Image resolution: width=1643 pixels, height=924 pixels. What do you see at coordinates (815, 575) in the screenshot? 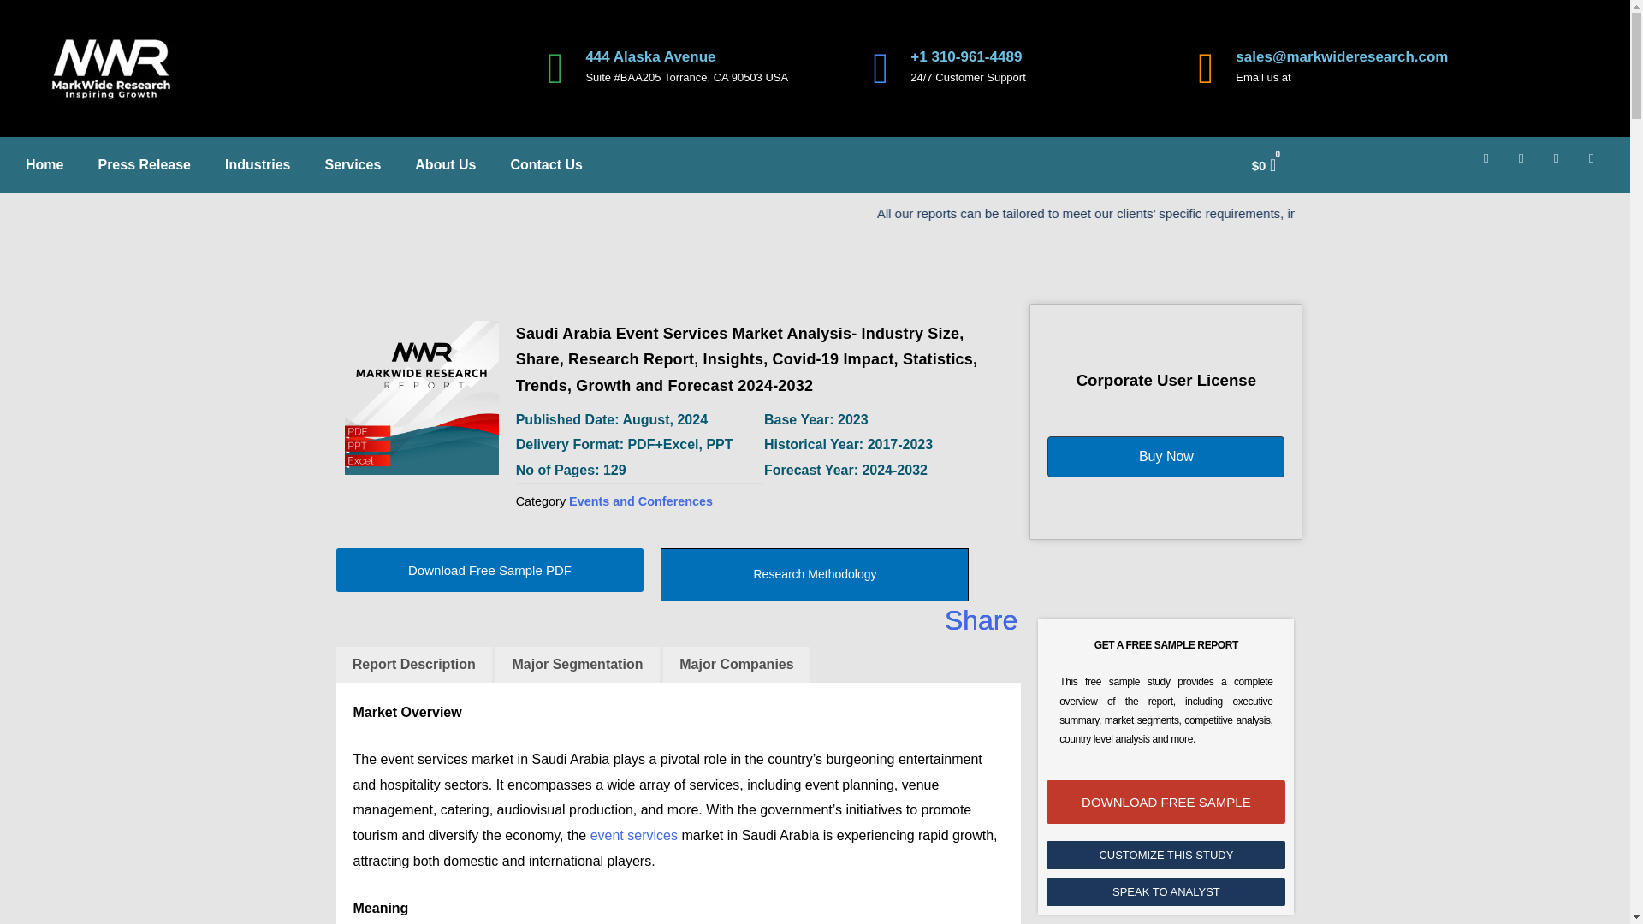
I see `Research Methodology` at bounding box center [815, 575].